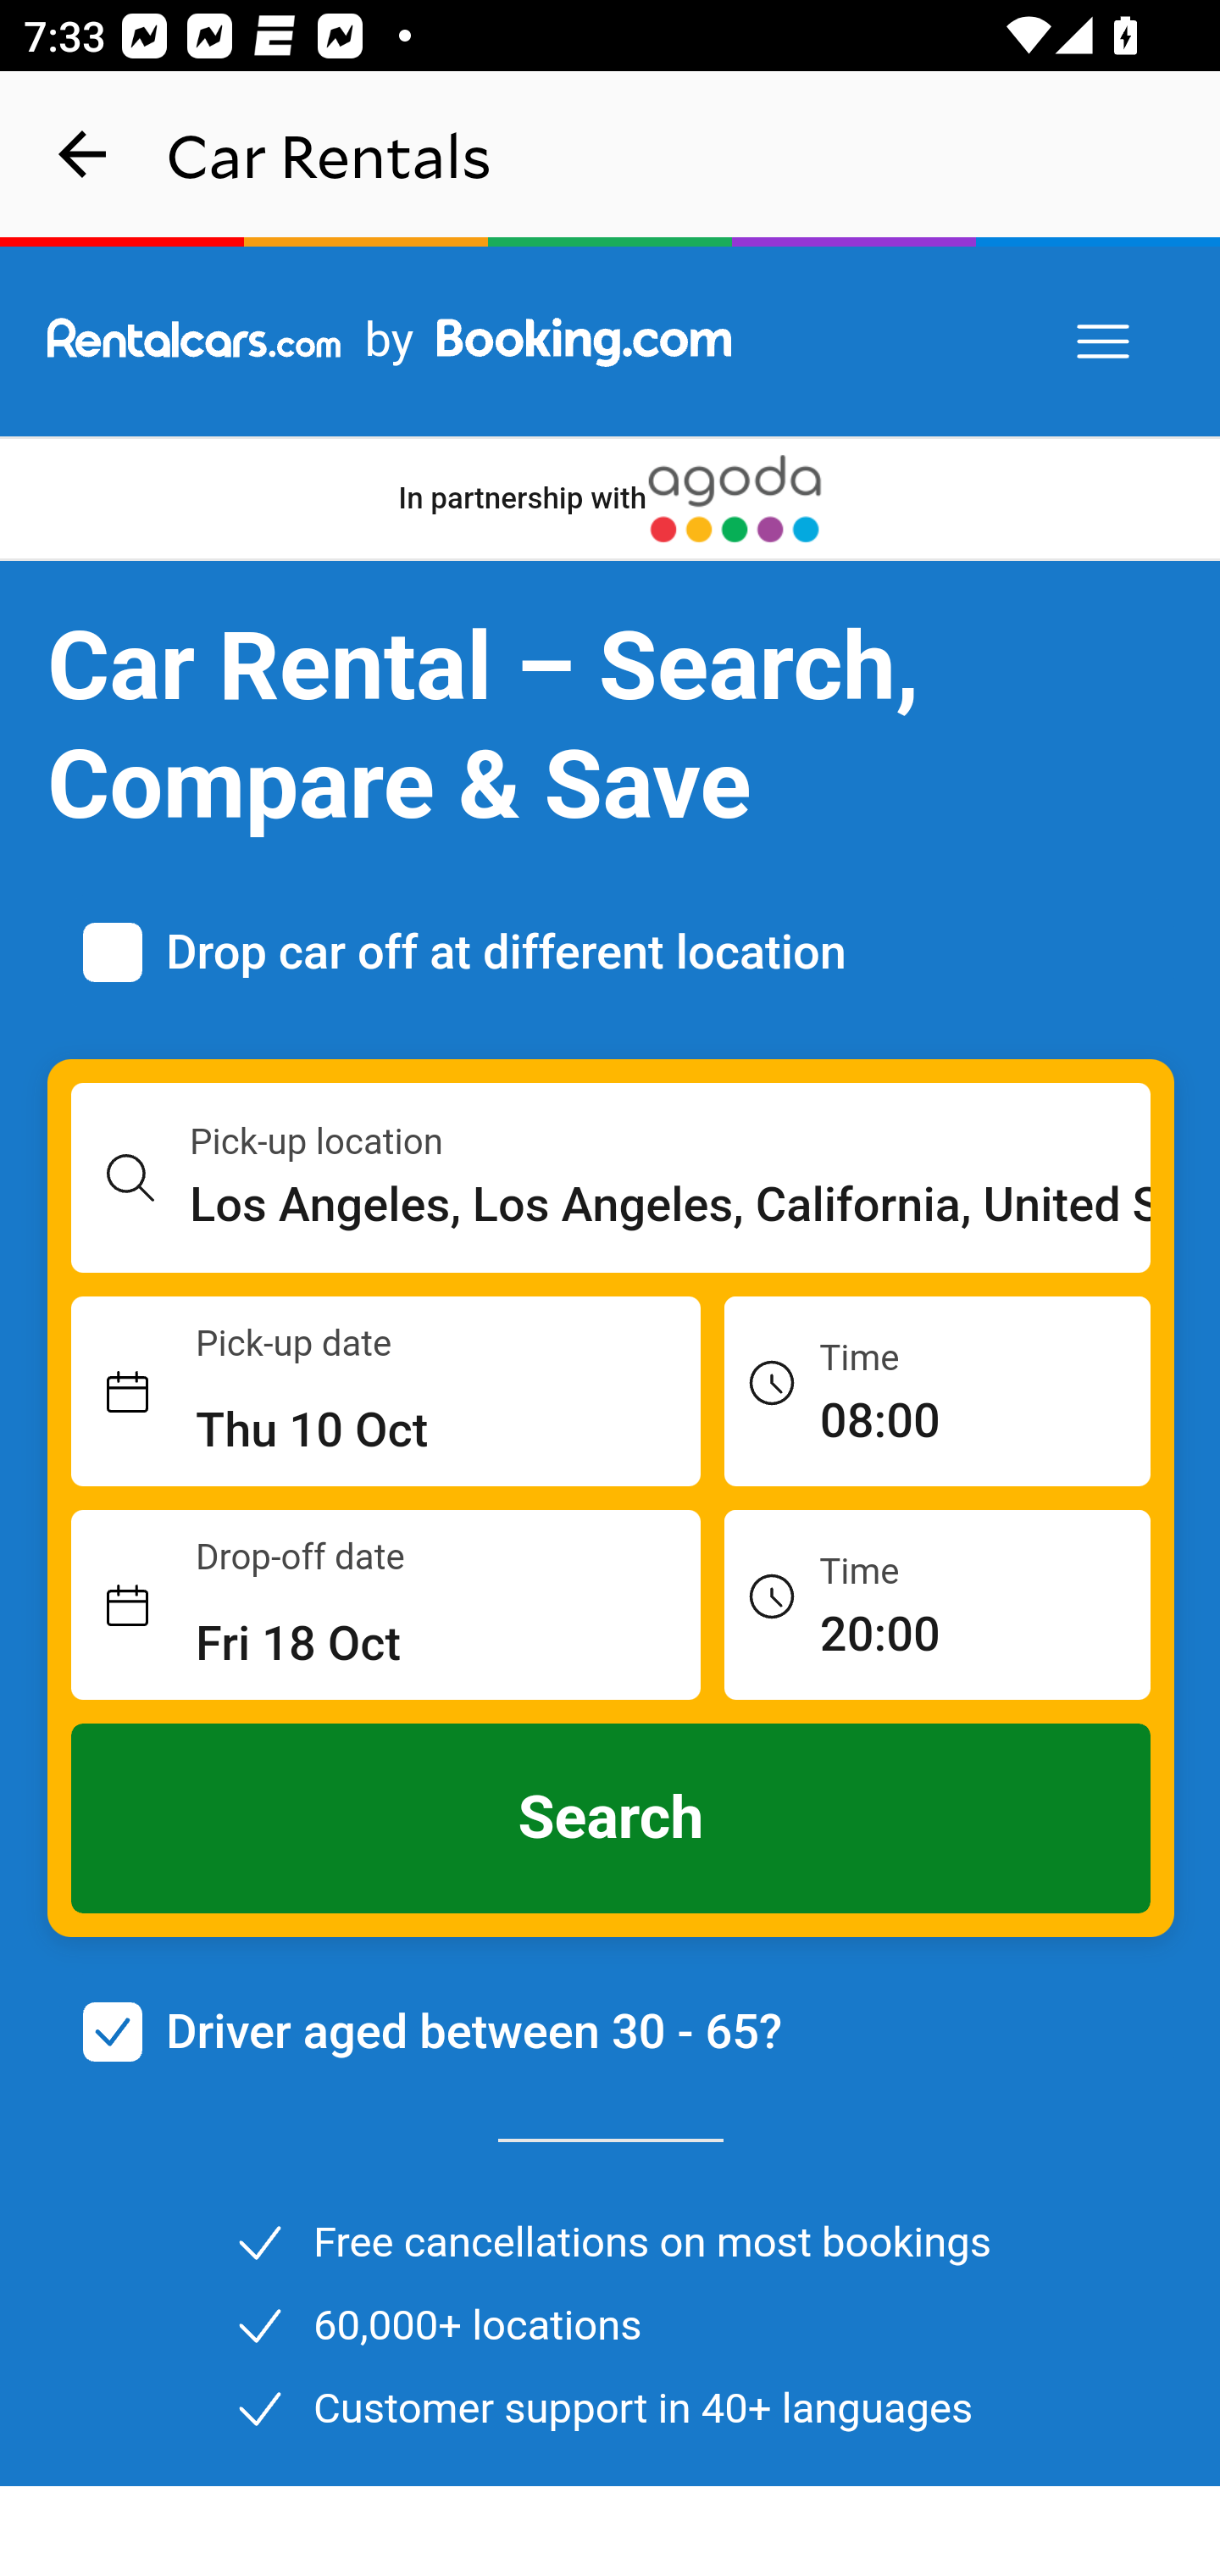 This screenshot has width=1220, height=2576. Describe the element at coordinates (386, 1392) in the screenshot. I see `Pick-up date Thu 10 Oct` at that location.